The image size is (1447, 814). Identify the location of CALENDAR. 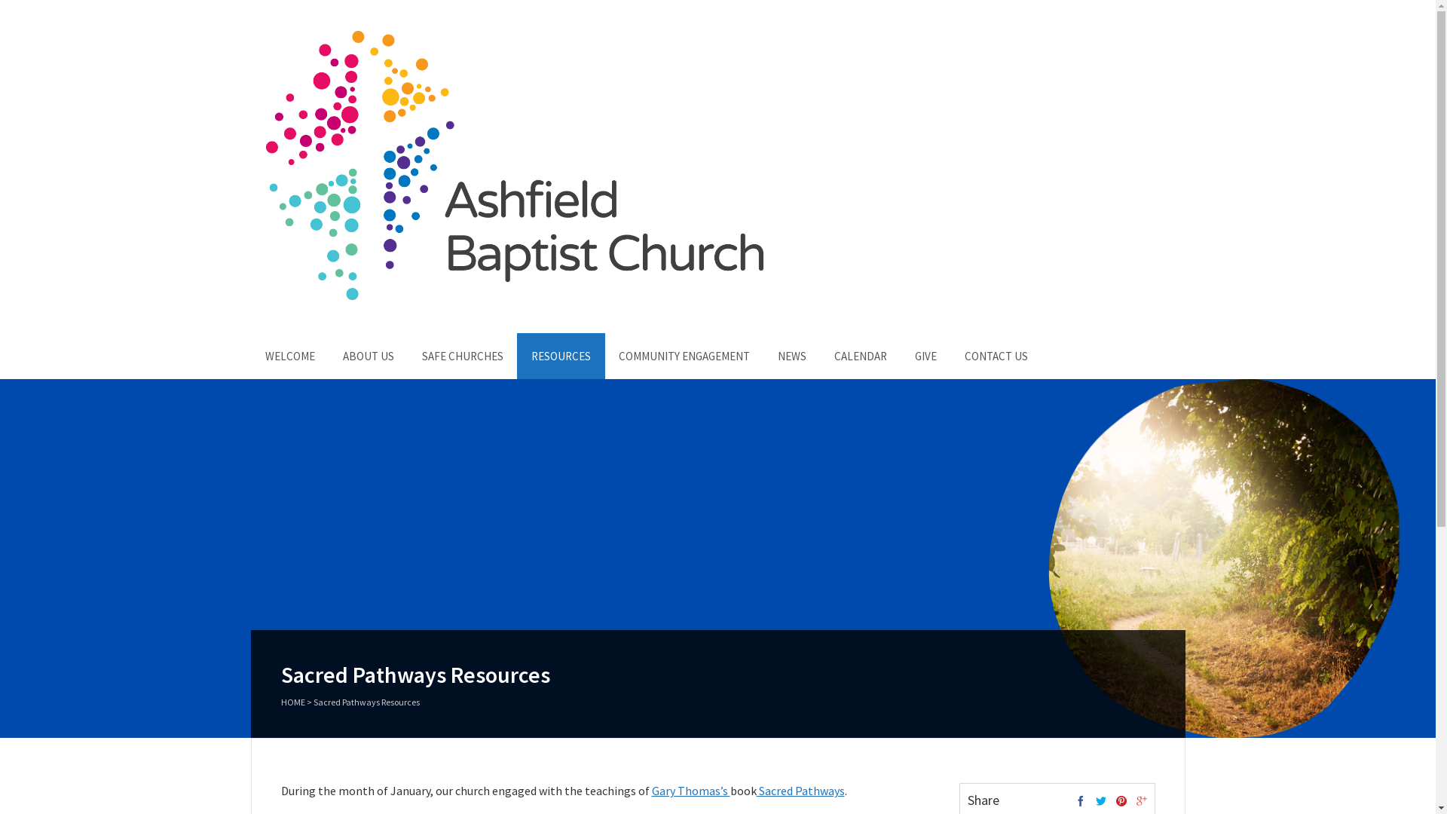
(861, 356).